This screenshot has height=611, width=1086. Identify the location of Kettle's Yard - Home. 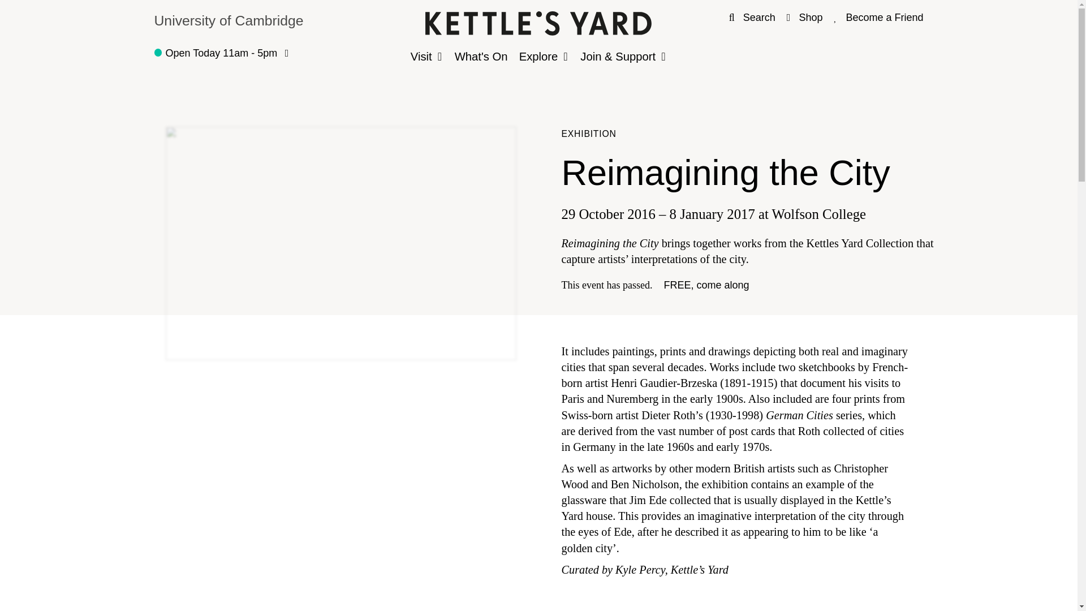
(538, 57).